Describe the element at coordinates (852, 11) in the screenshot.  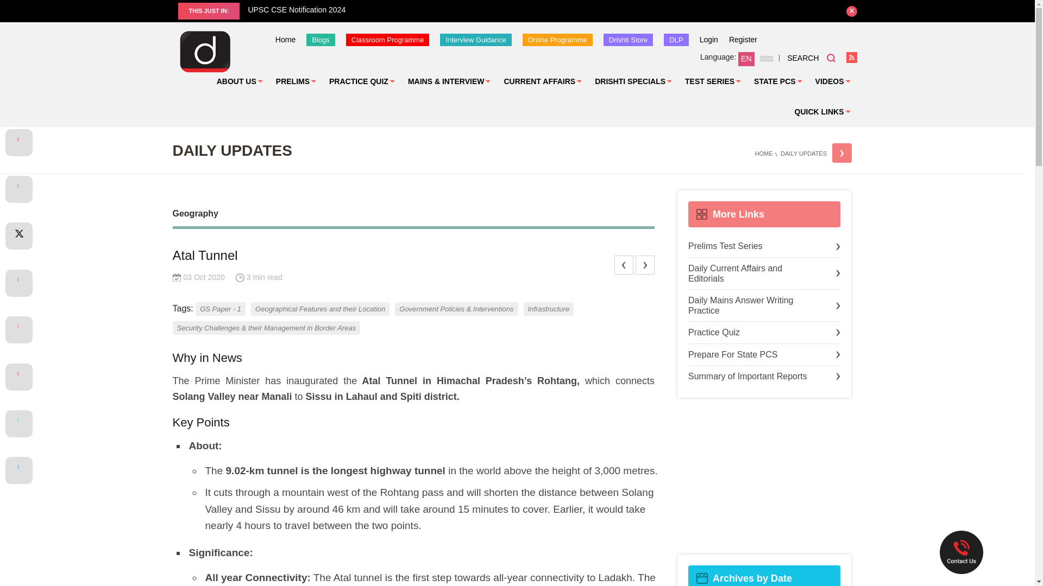
I see `close` at that location.